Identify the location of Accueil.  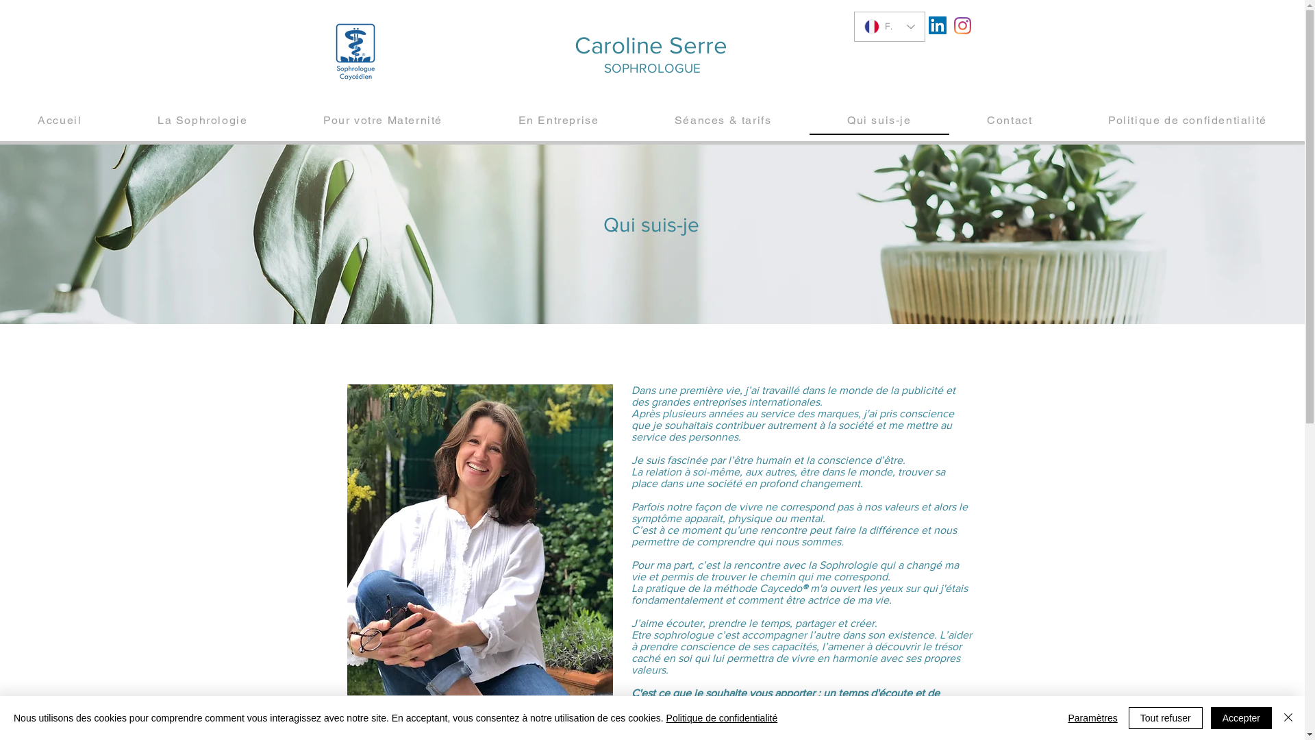
(60, 121).